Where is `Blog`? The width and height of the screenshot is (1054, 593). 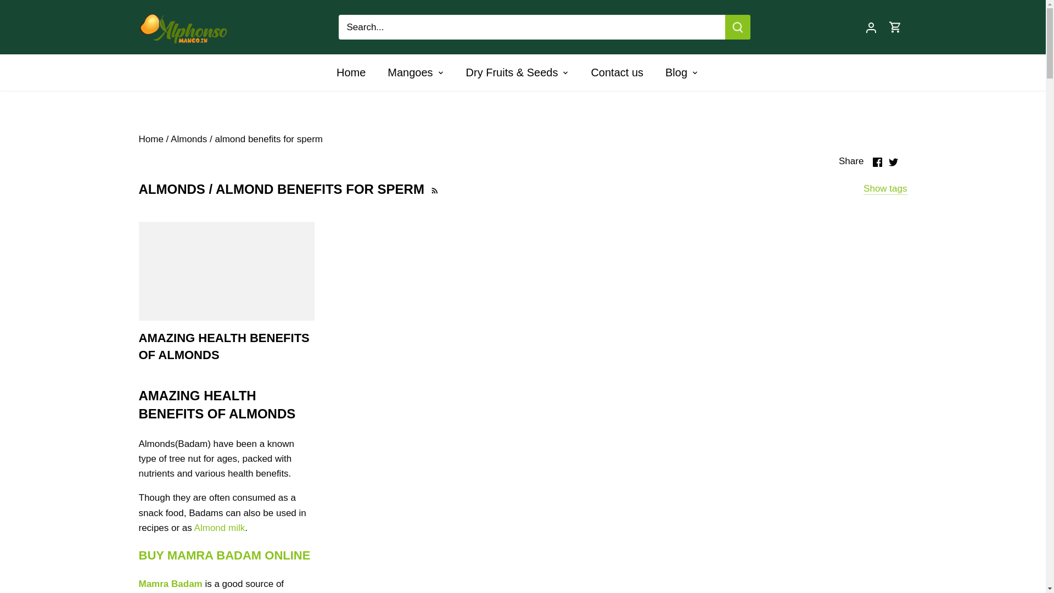
Blog is located at coordinates (676, 72).